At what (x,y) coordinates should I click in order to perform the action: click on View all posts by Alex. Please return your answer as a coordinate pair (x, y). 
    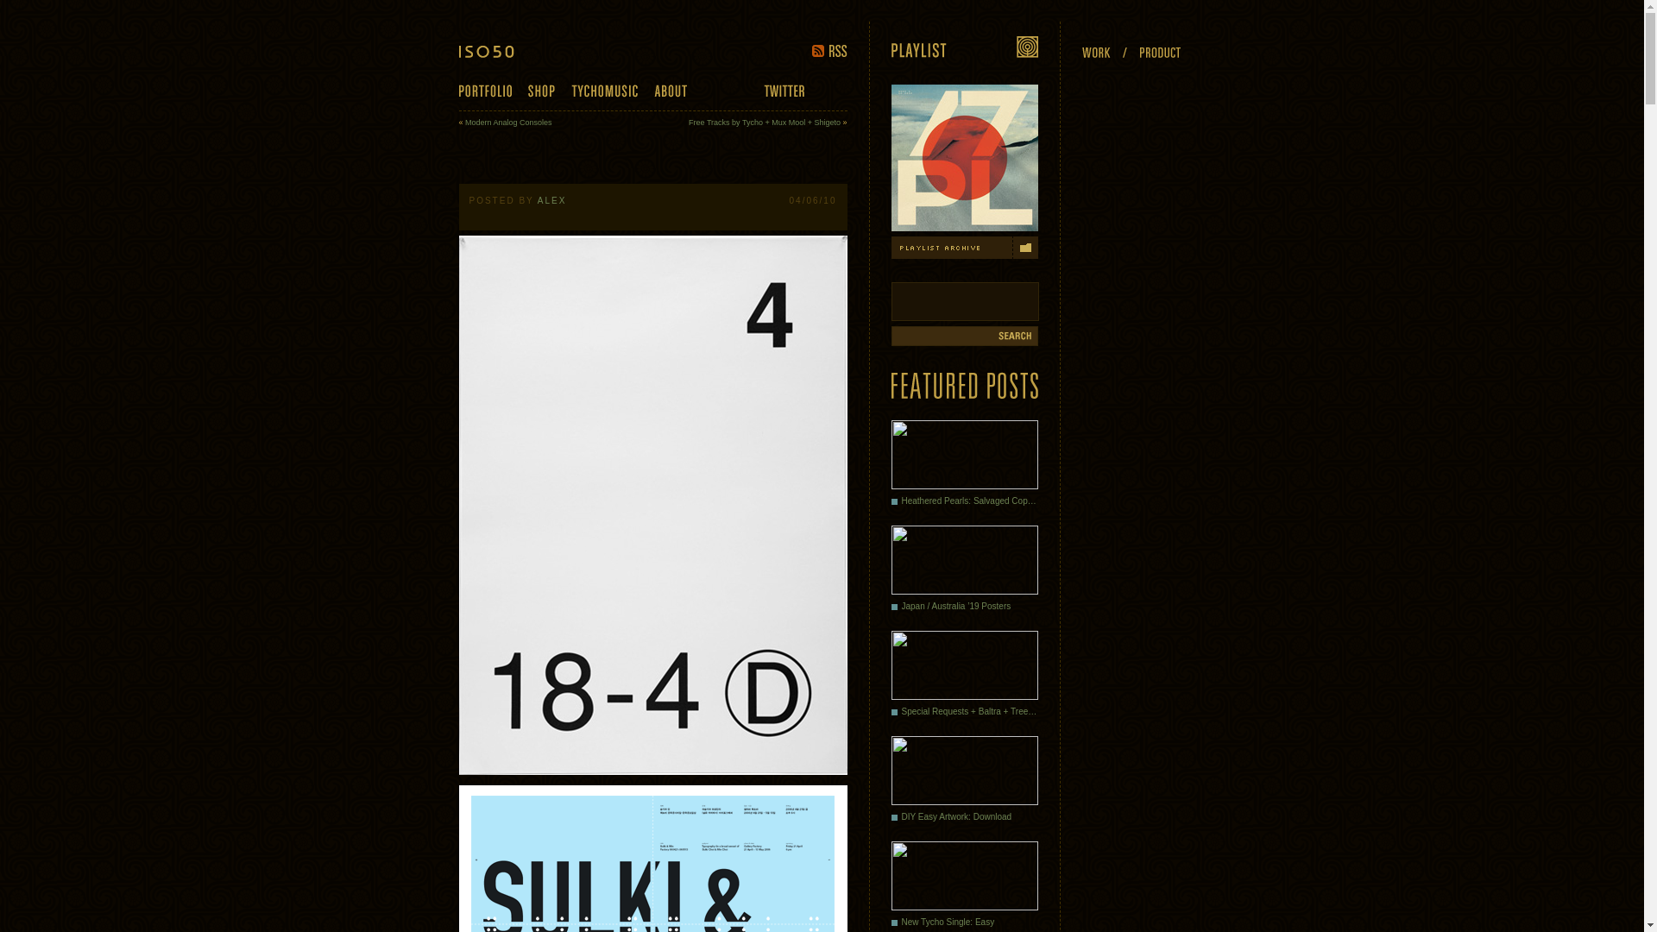
    Looking at the image, I should click on (551, 200).